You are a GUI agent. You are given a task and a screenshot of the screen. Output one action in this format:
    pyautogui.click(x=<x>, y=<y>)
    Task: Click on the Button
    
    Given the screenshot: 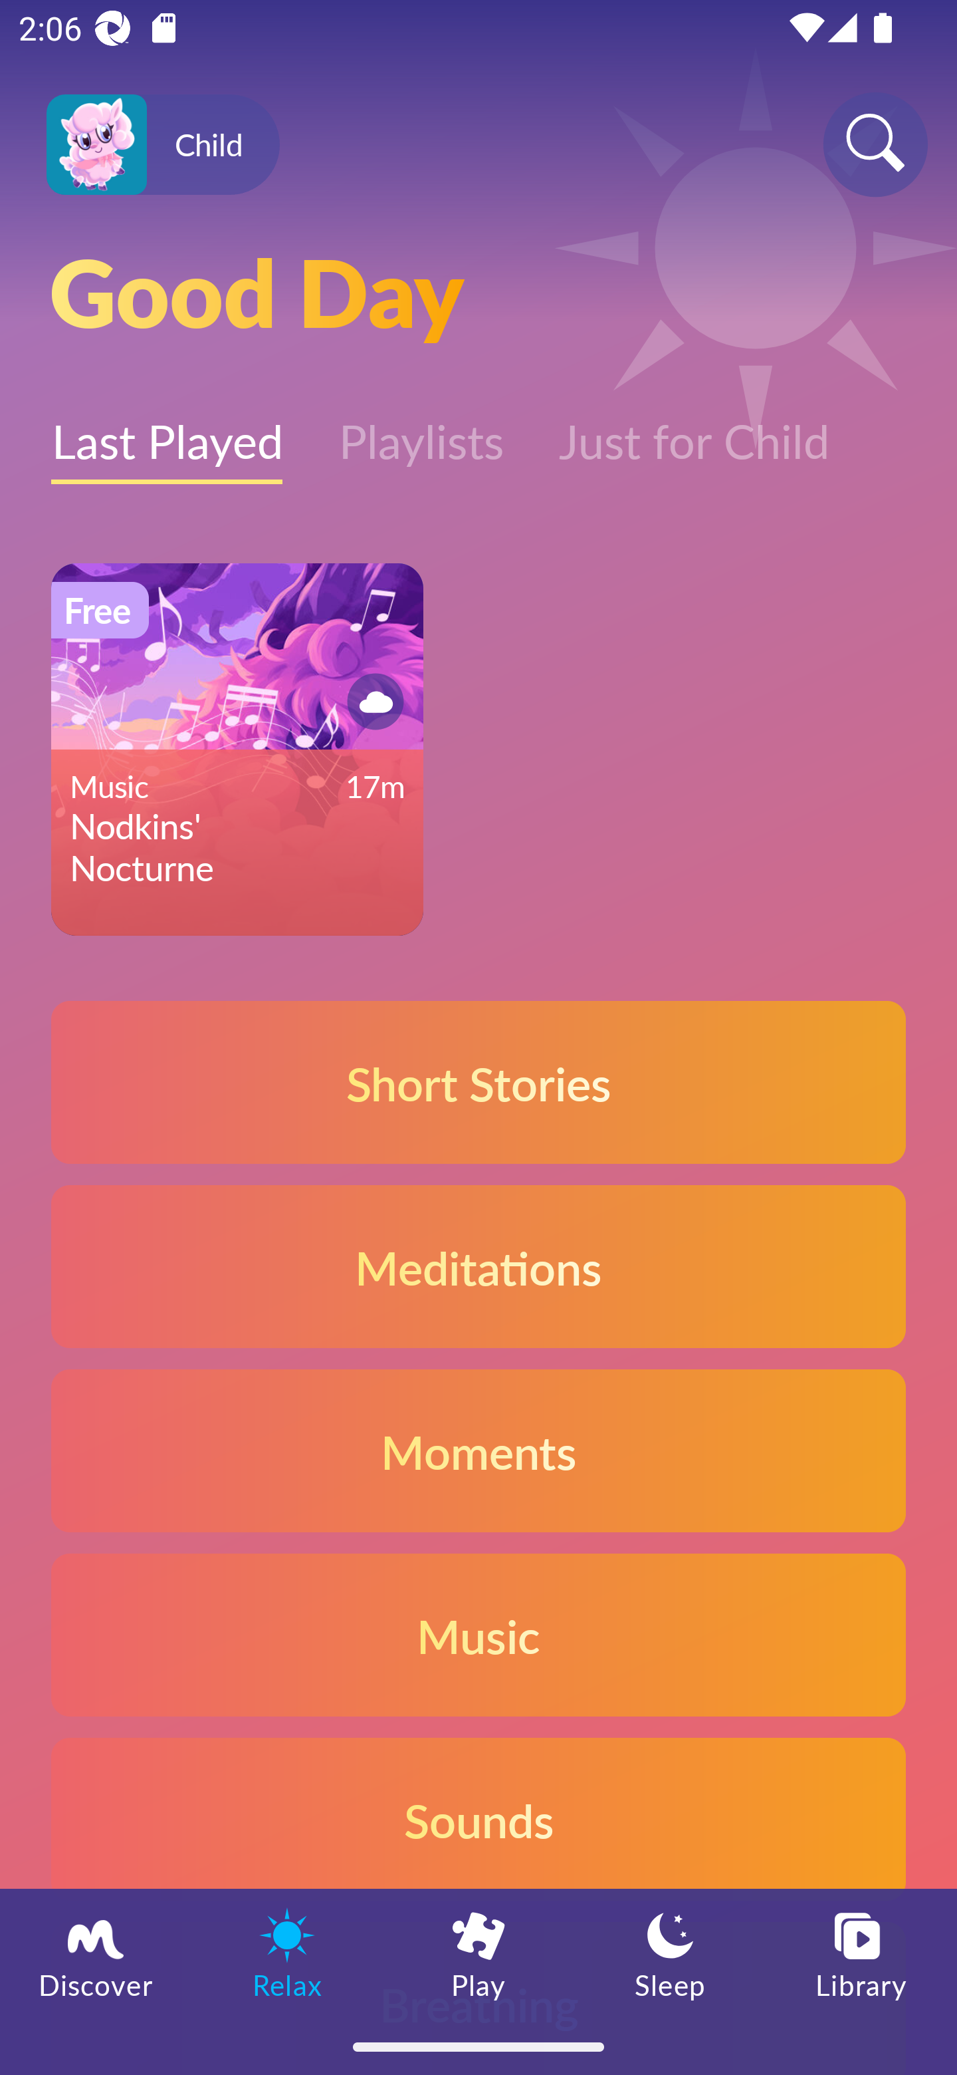 What is the action you would take?
    pyautogui.click(x=371, y=701)
    